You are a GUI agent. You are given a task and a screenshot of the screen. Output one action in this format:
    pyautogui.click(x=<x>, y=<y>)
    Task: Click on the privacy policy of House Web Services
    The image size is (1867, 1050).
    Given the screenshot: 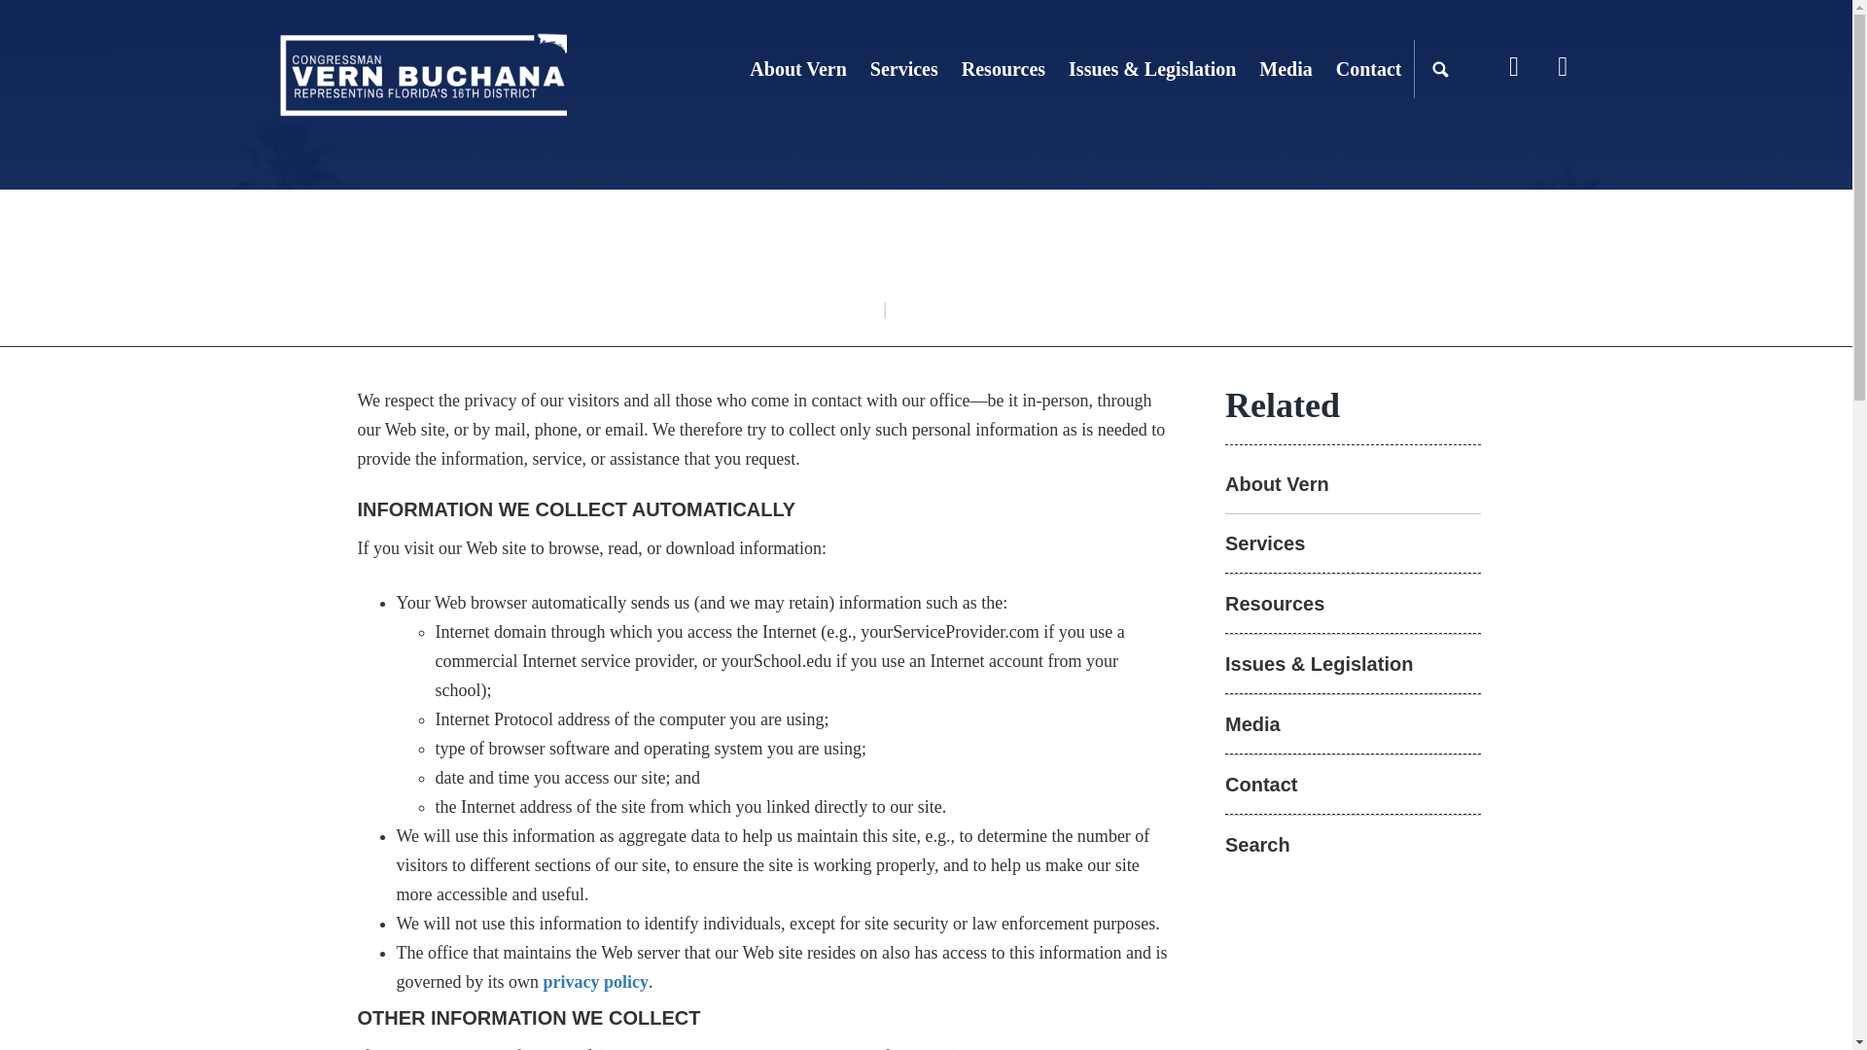 What is the action you would take?
    pyautogui.click(x=595, y=982)
    